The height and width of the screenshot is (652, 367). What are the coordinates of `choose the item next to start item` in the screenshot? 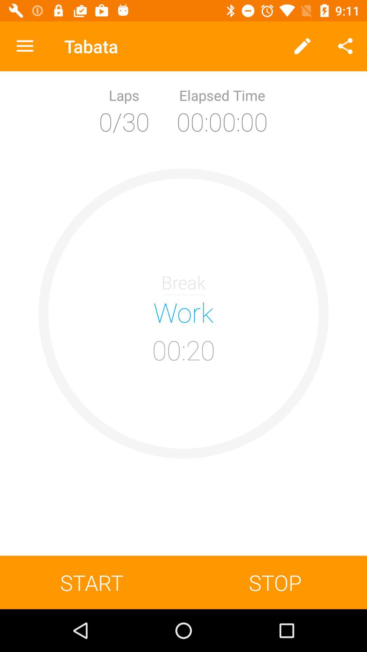 It's located at (275, 582).